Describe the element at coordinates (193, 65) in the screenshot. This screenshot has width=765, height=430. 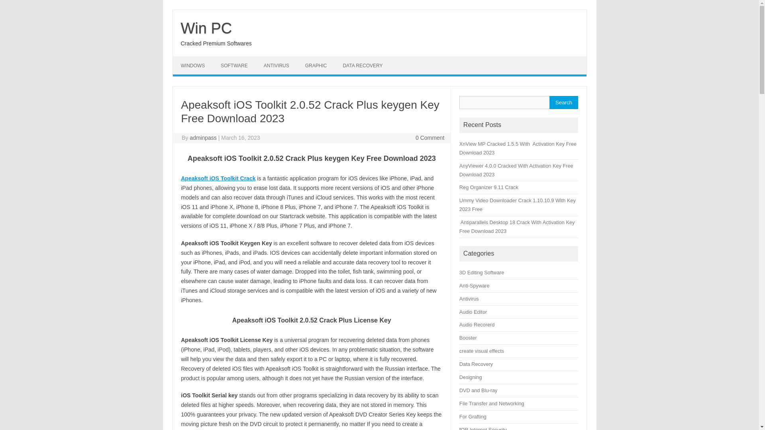
I see `WINDOWS` at that location.